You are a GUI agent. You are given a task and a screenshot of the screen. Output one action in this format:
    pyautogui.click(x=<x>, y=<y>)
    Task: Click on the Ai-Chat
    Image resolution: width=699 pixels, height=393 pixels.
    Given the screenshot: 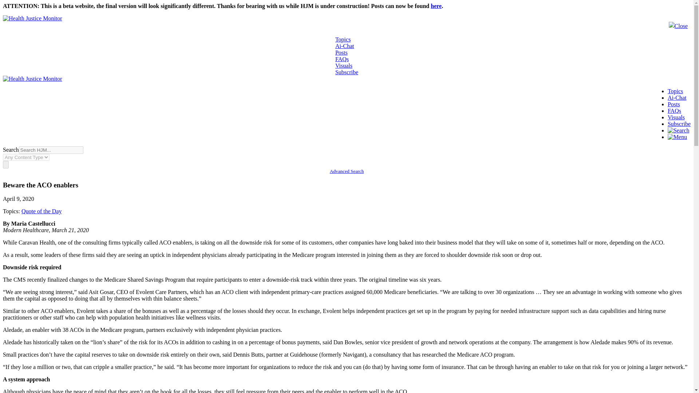 What is the action you would take?
    pyautogui.click(x=345, y=46)
    